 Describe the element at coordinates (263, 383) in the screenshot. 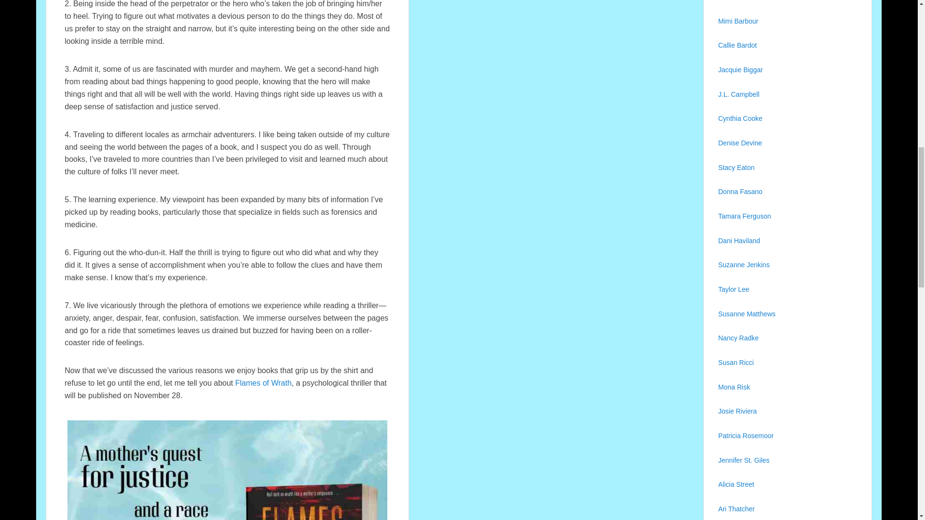

I see `Flames of Wrath` at that location.